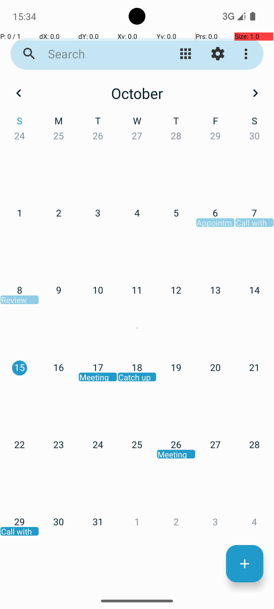 The image size is (274, 609). What do you see at coordinates (186, 54) in the screenshot?
I see `Change view` at bounding box center [186, 54].